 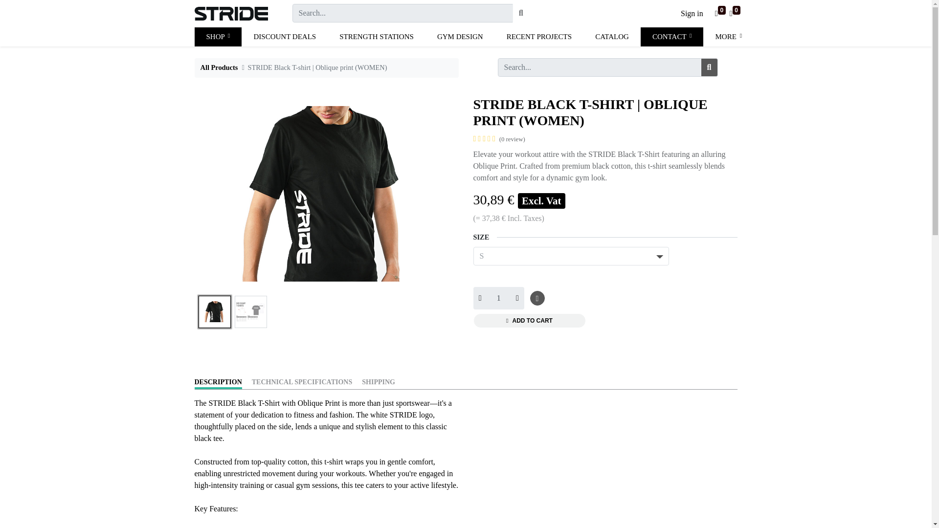 I want to click on STRIDE Europe, so click(x=231, y=13).